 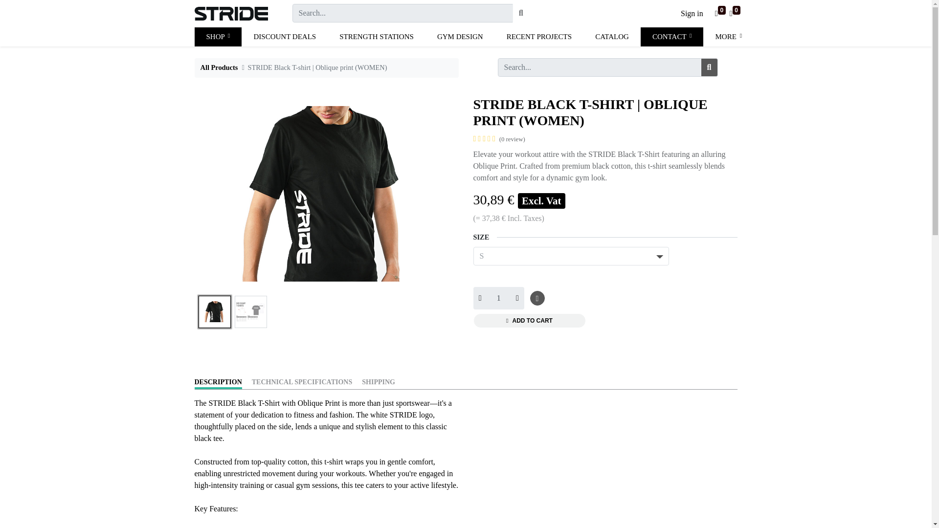 I want to click on STRIDE Europe, so click(x=231, y=13).